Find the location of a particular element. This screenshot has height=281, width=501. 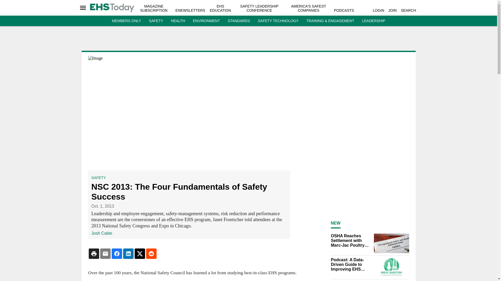

PODCASTS is located at coordinates (344, 10).